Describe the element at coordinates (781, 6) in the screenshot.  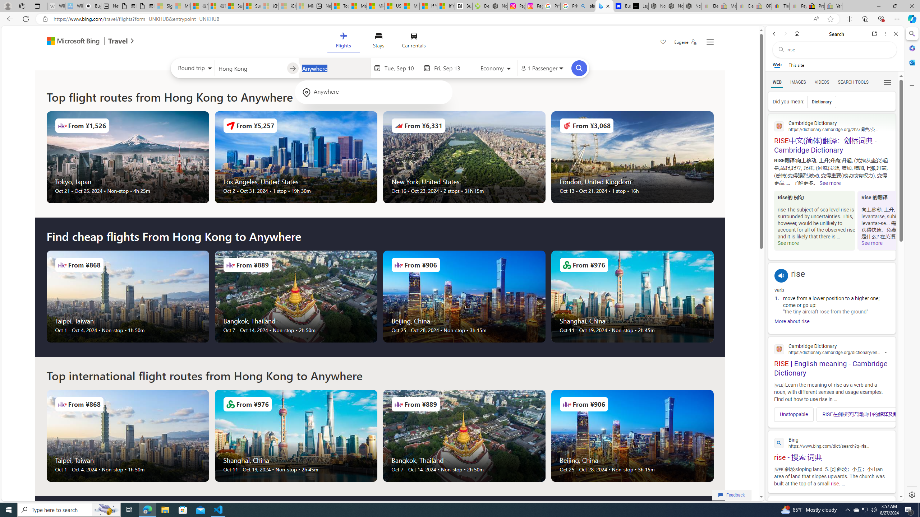
I see `Threats and offensive language policy | eBay` at that location.